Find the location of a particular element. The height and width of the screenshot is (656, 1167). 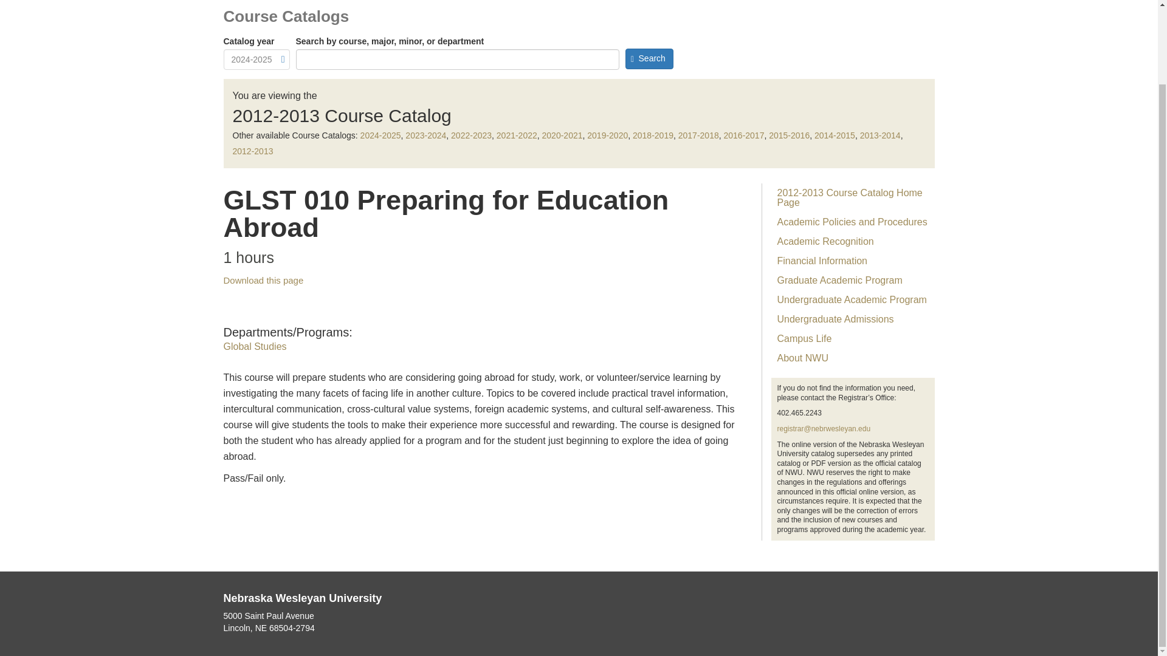

About NWU is located at coordinates (852, 358).